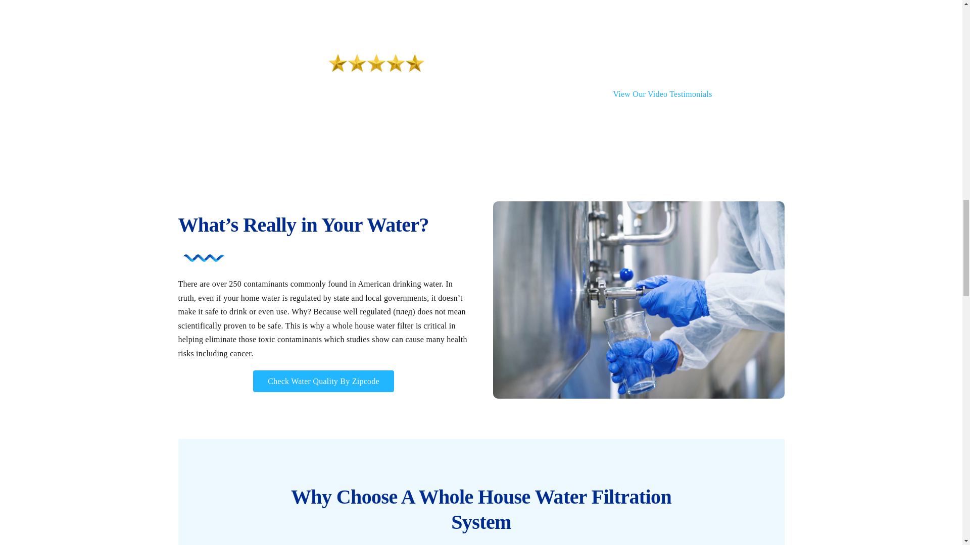  Describe the element at coordinates (691, 2) in the screenshot. I see `We Support Water 4 Mercy` at that location.